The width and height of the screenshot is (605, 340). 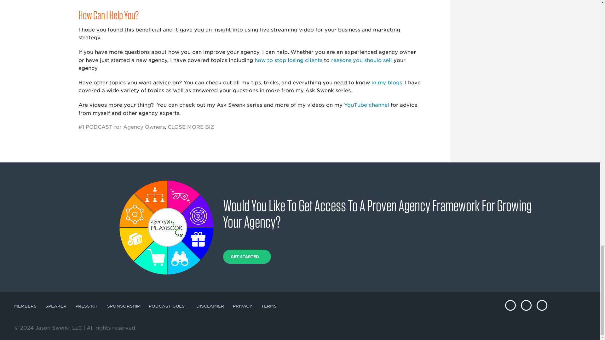 What do you see at coordinates (247, 256) in the screenshot?
I see `GET STARTED` at bounding box center [247, 256].